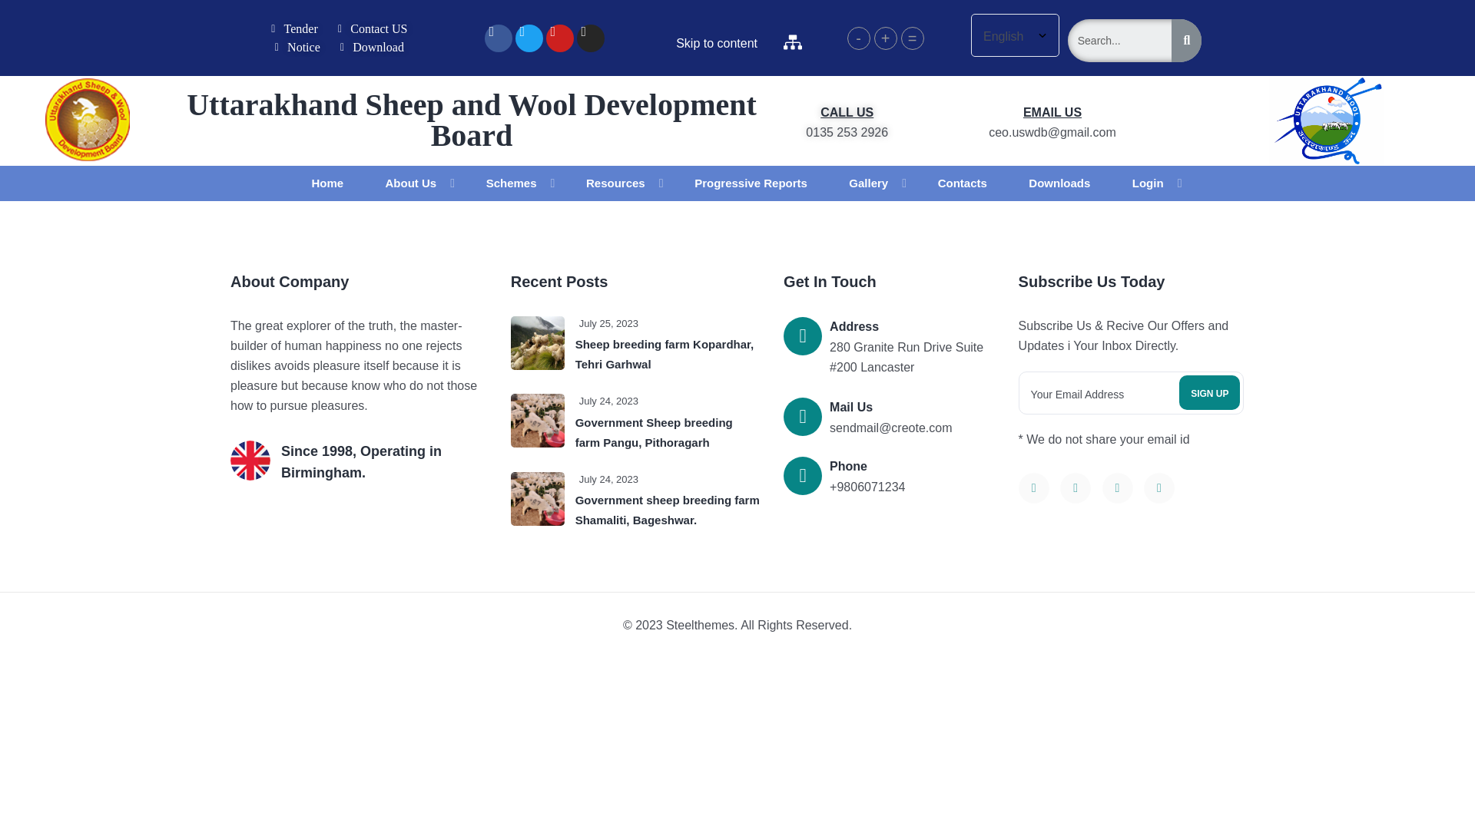  What do you see at coordinates (751, 183) in the screenshot?
I see `Progressive Reports` at bounding box center [751, 183].